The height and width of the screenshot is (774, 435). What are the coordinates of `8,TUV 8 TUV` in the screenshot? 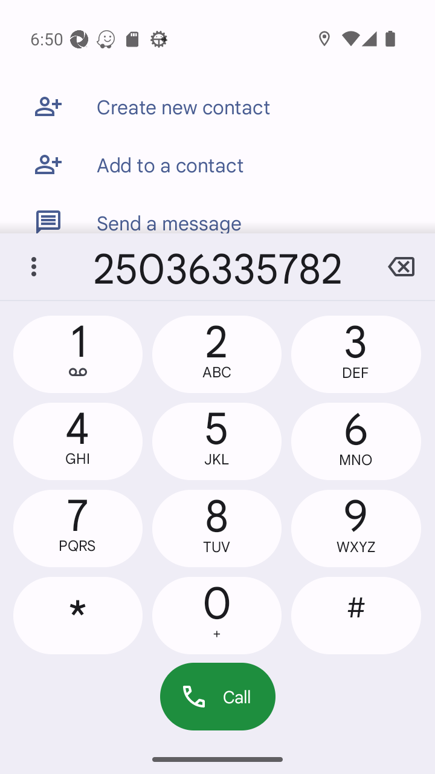 It's located at (216, 528).